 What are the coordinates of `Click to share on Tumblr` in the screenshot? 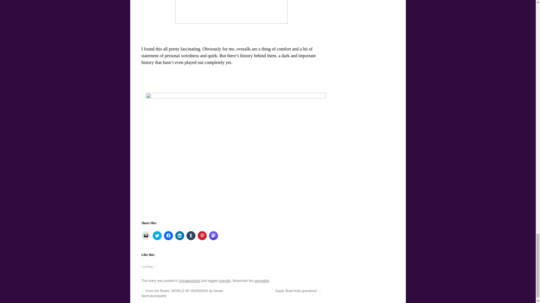 It's located at (191, 236).